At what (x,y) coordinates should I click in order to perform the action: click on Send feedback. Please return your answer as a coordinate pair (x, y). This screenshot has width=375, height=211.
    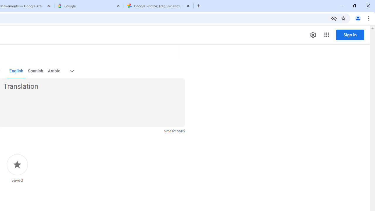
    Looking at the image, I should click on (175, 131).